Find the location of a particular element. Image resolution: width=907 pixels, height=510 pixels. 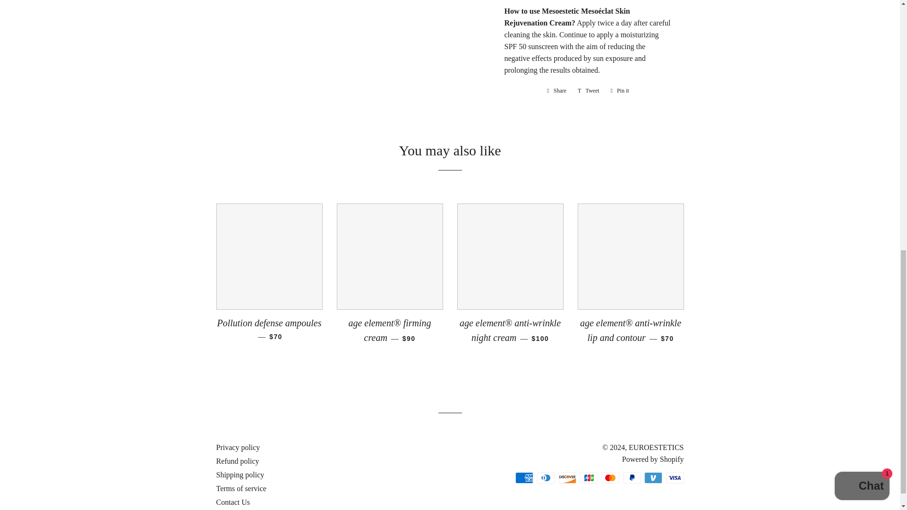

Mastercard is located at coordinates (556, 91).